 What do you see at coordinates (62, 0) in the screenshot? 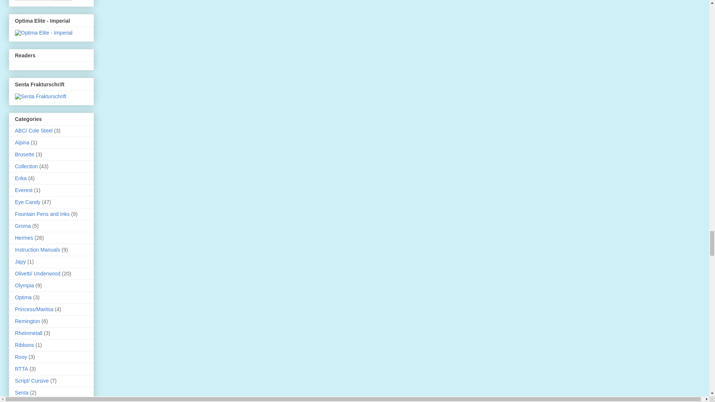
I see `Search` at bounding box center [62, 0].